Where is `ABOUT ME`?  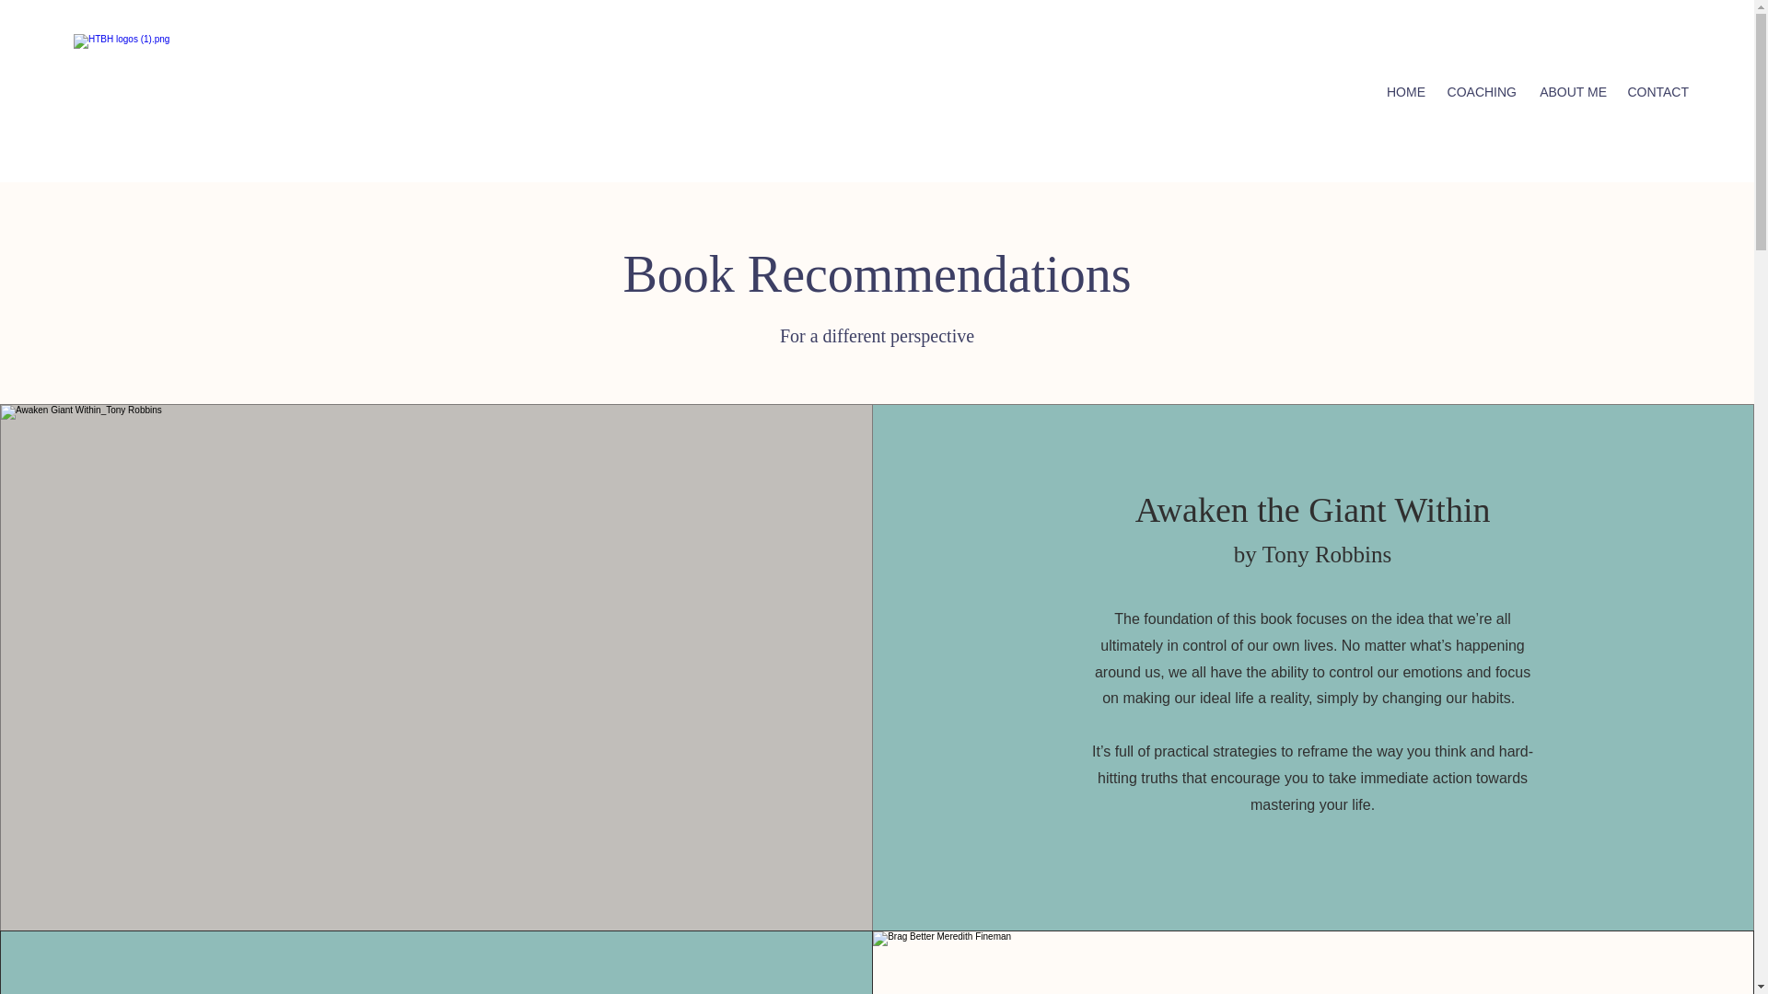
ABOUT ME is located at coordinates (1570, 92).